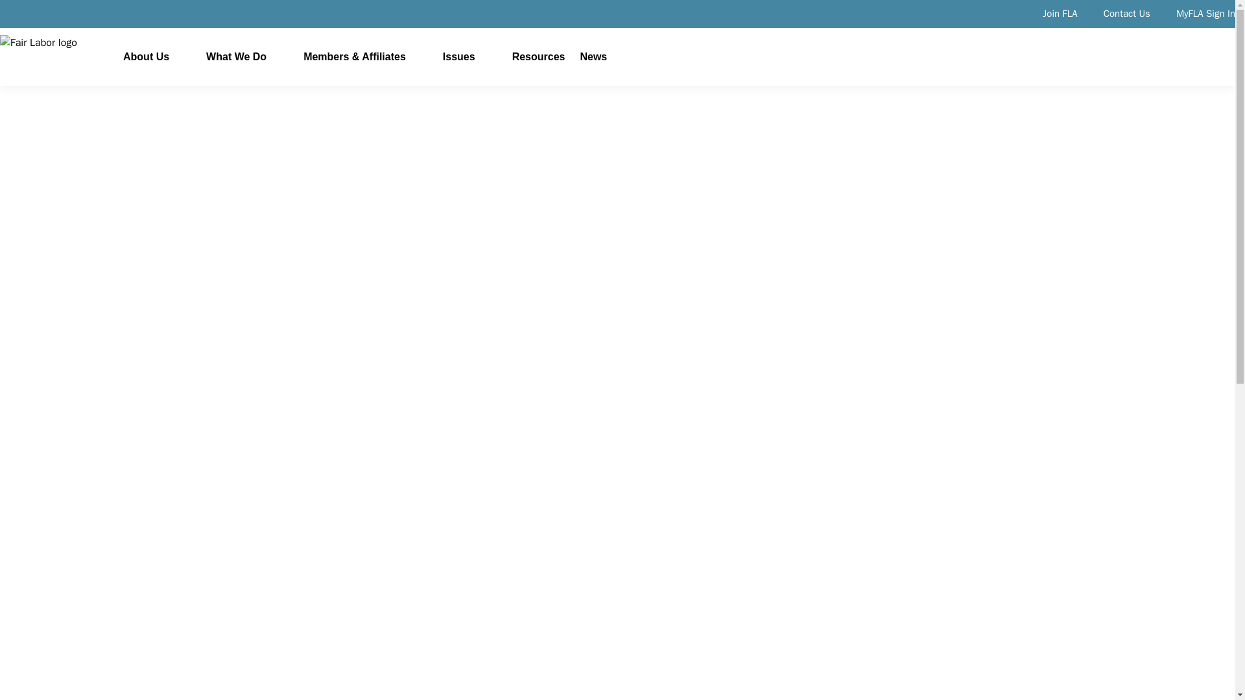 The image size is (1245, 700). What do you see at coordinates (1127, 13) in the screenshot?
I see `Contact Us` at bounding box center [1127, 13].